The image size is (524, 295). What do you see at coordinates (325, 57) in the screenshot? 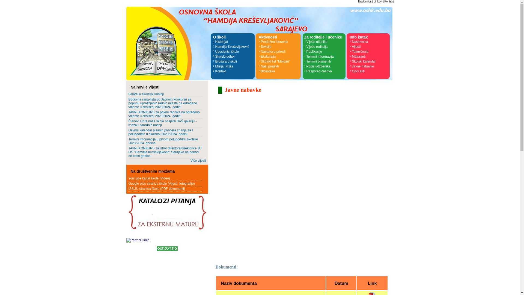
I see `Termini informacija` at bounding box center [325, 57].